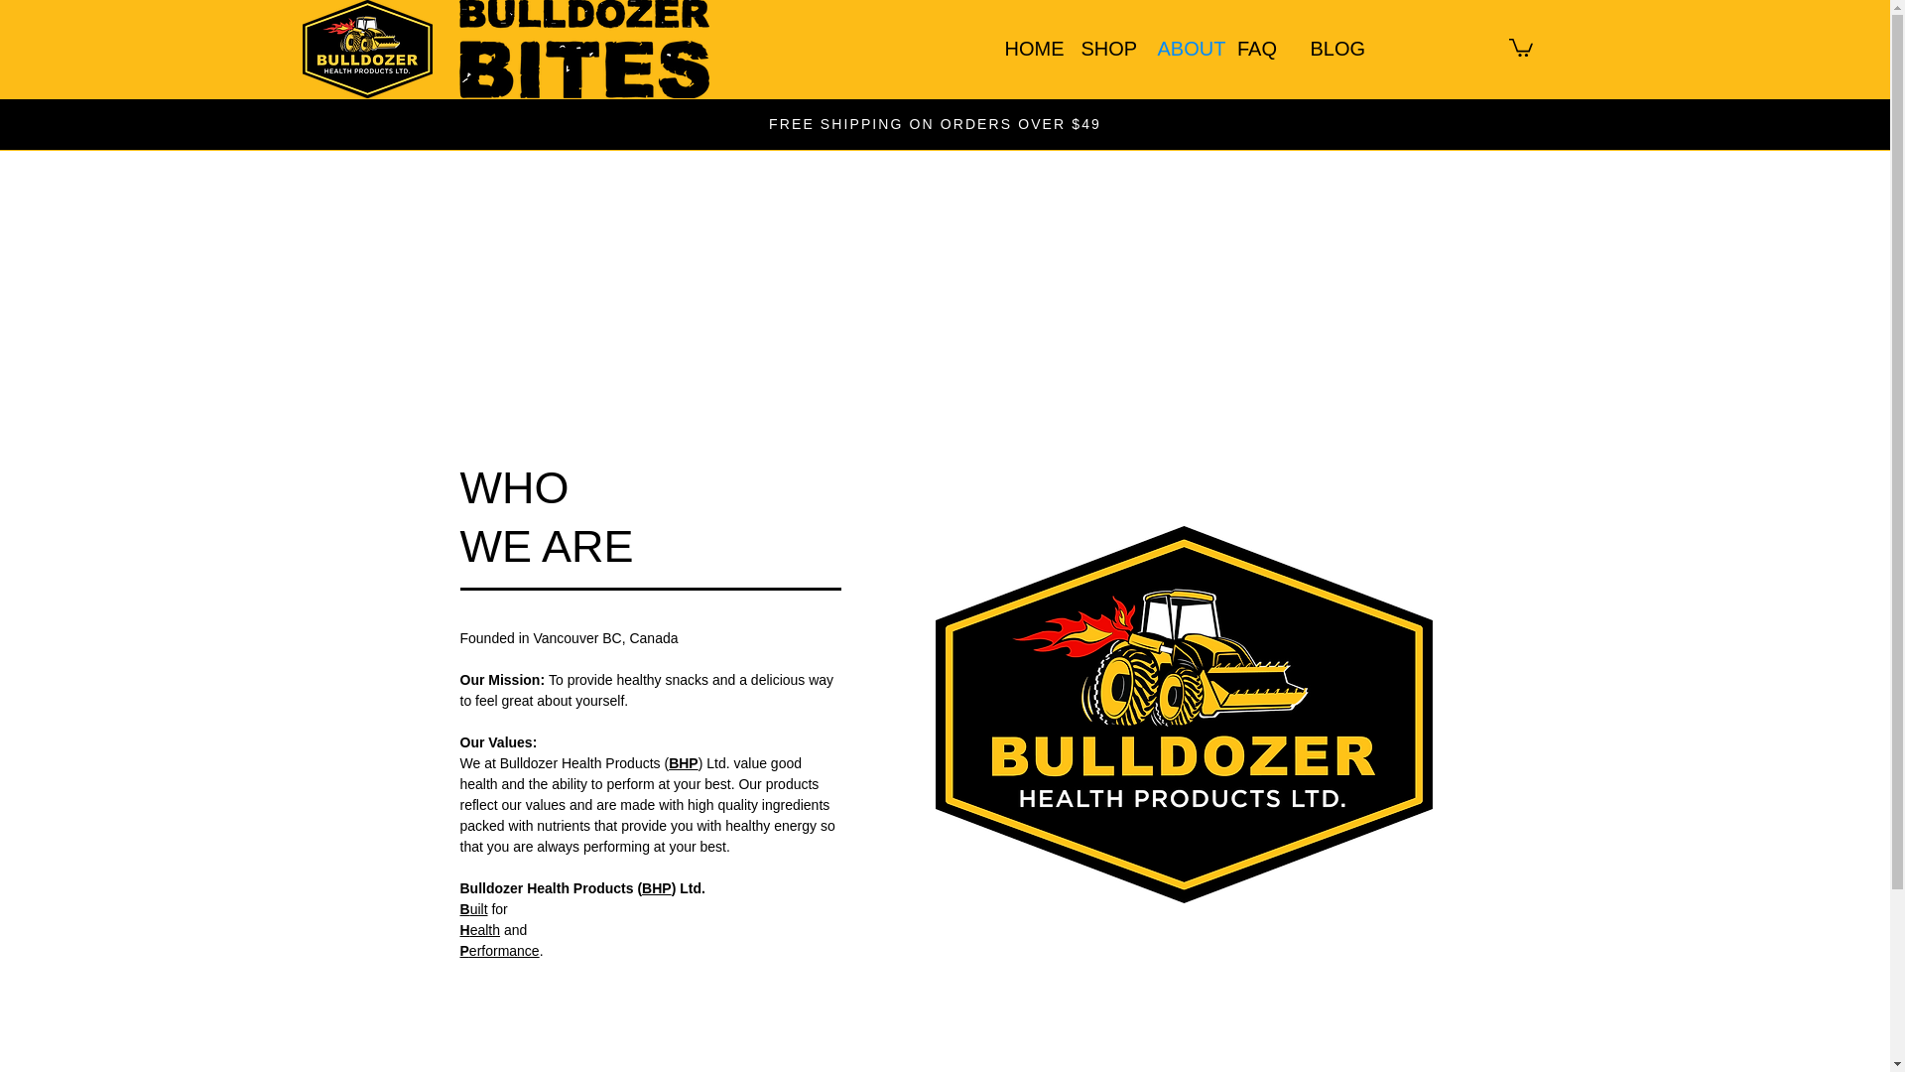 Image resolution: width=1905 pixels, height=1072 pixels. What do you see at coordinates (1181, 48) in the screenshot?
I see `ABOUT` at bounding box center [1181, 48].